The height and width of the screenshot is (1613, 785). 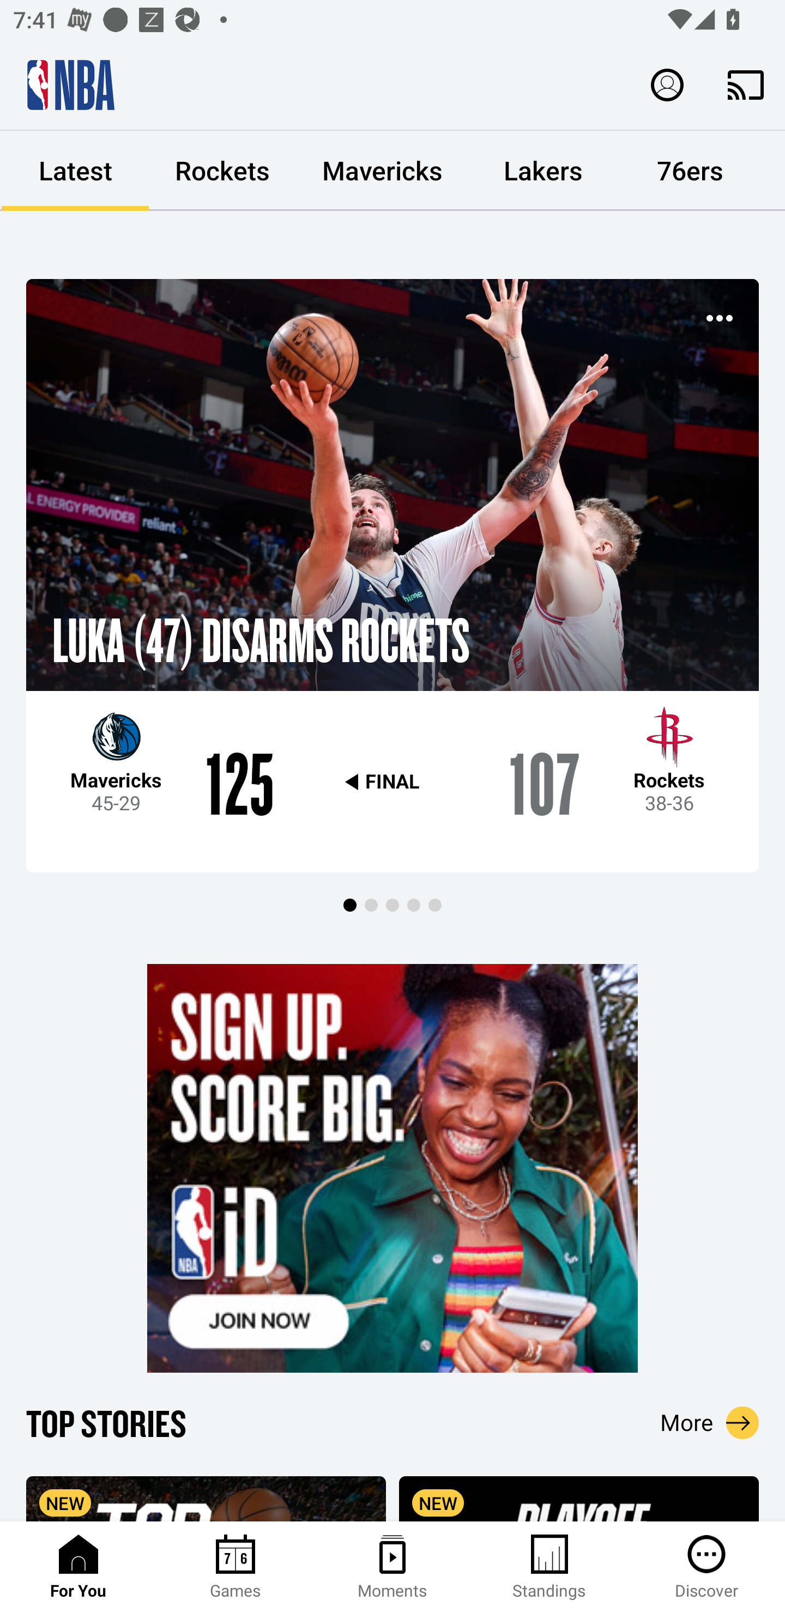 I want to click on Discover, so click(x=706, y=1567).